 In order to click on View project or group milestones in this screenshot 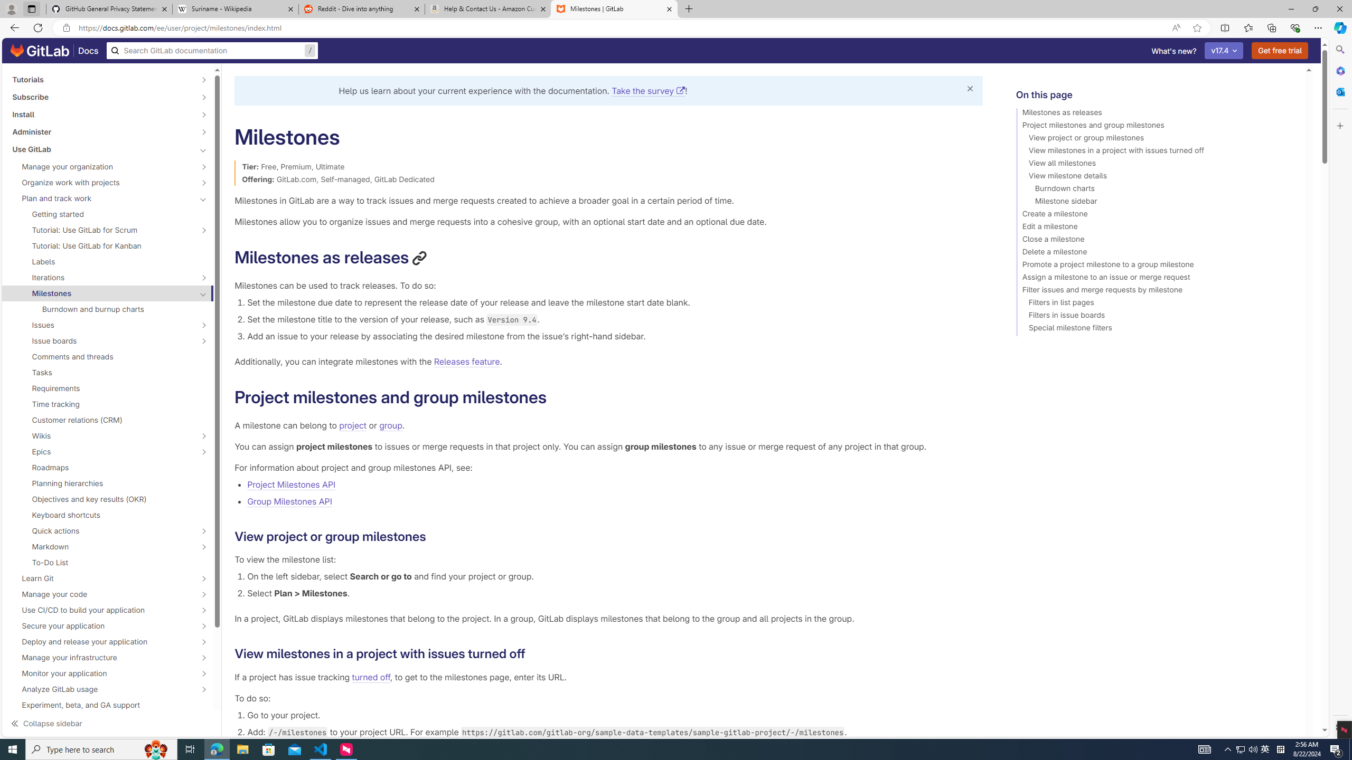, I will do `click(1156, 139)`.